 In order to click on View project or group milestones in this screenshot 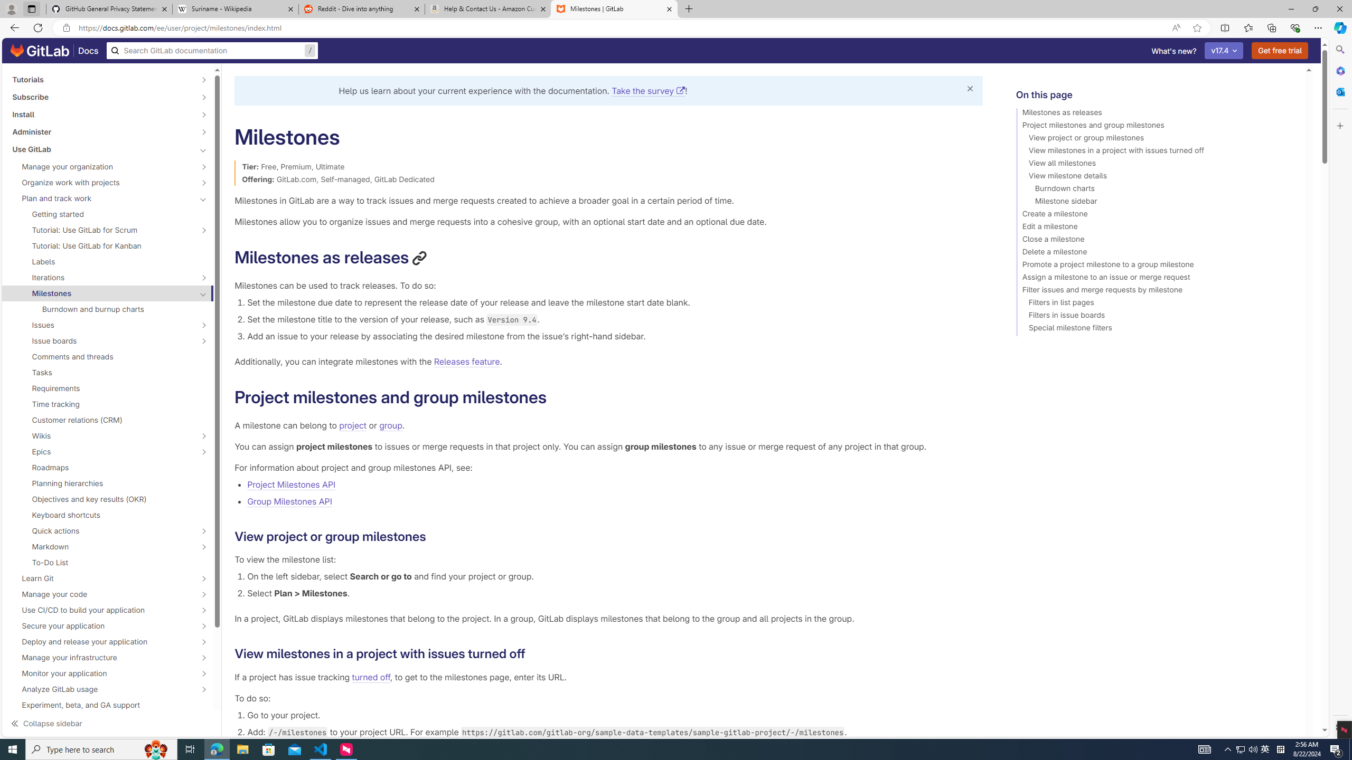, I will do `click(1156, 139)`.